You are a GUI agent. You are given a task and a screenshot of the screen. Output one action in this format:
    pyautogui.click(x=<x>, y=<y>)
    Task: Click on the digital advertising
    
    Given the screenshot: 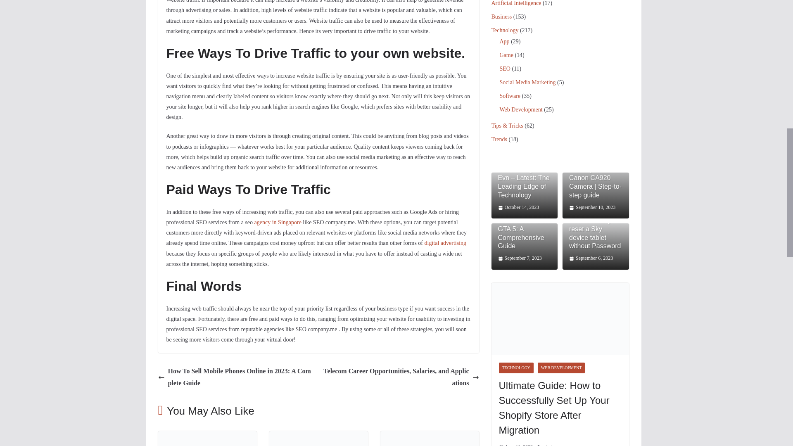 What is the action you would take?
    pyautogui.click(x=445, y=243)
    